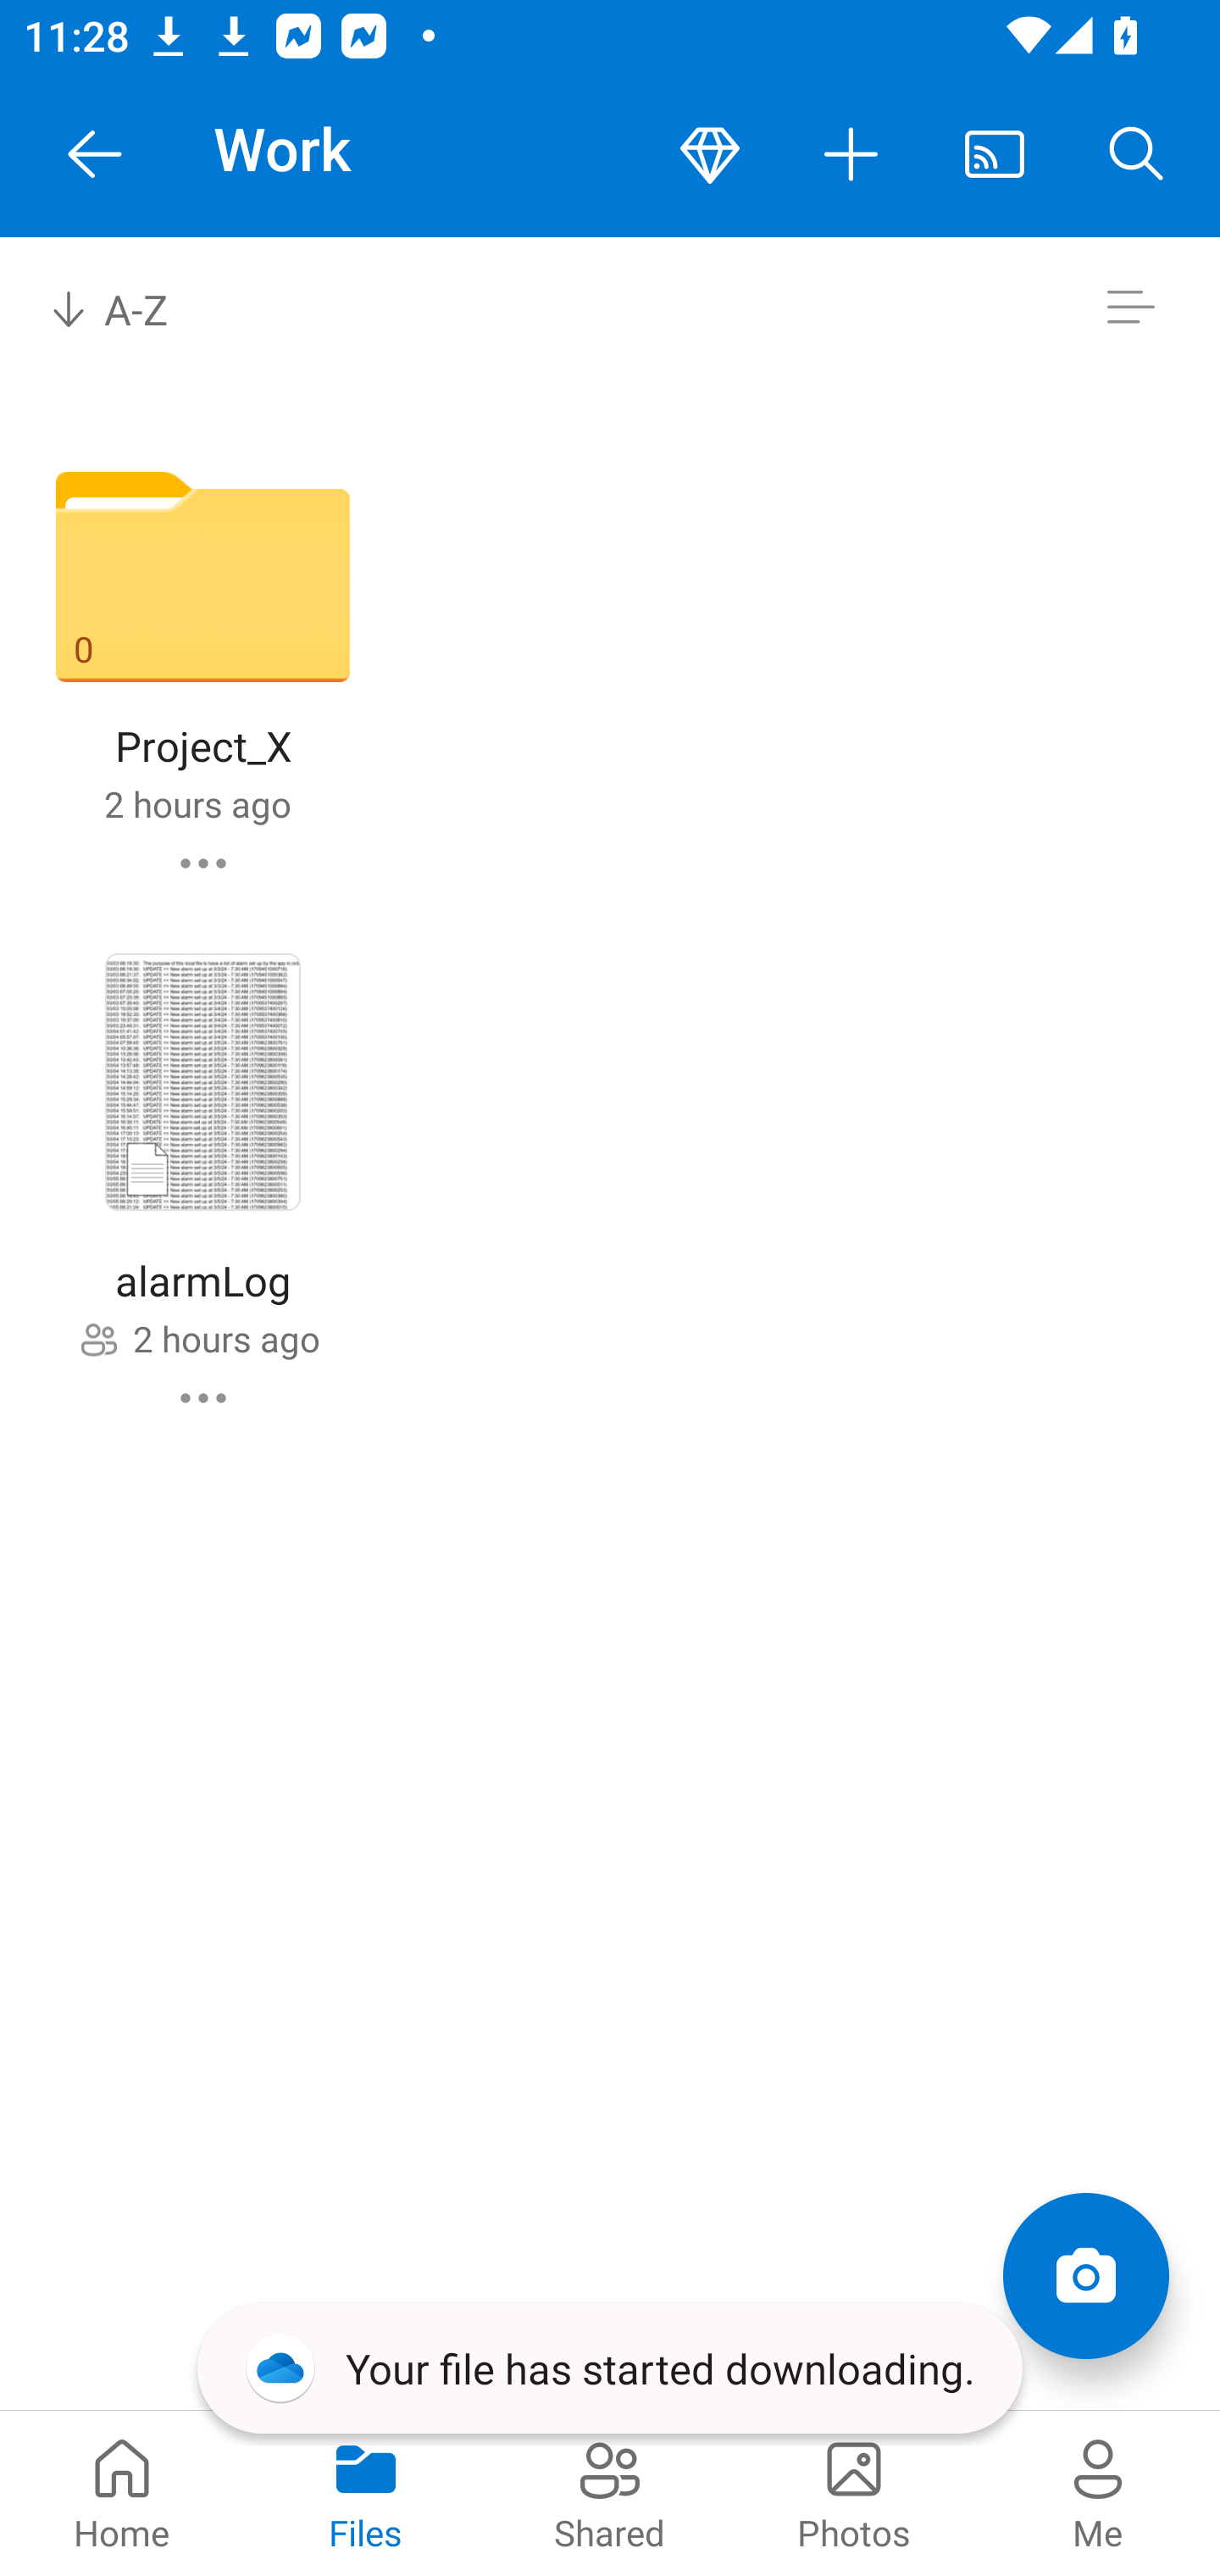 The height and width of the screenshot is (2576, 1220). Describe the element at coordinates (203, 863) in the screenshot. I see `Project_X commands` at that location.